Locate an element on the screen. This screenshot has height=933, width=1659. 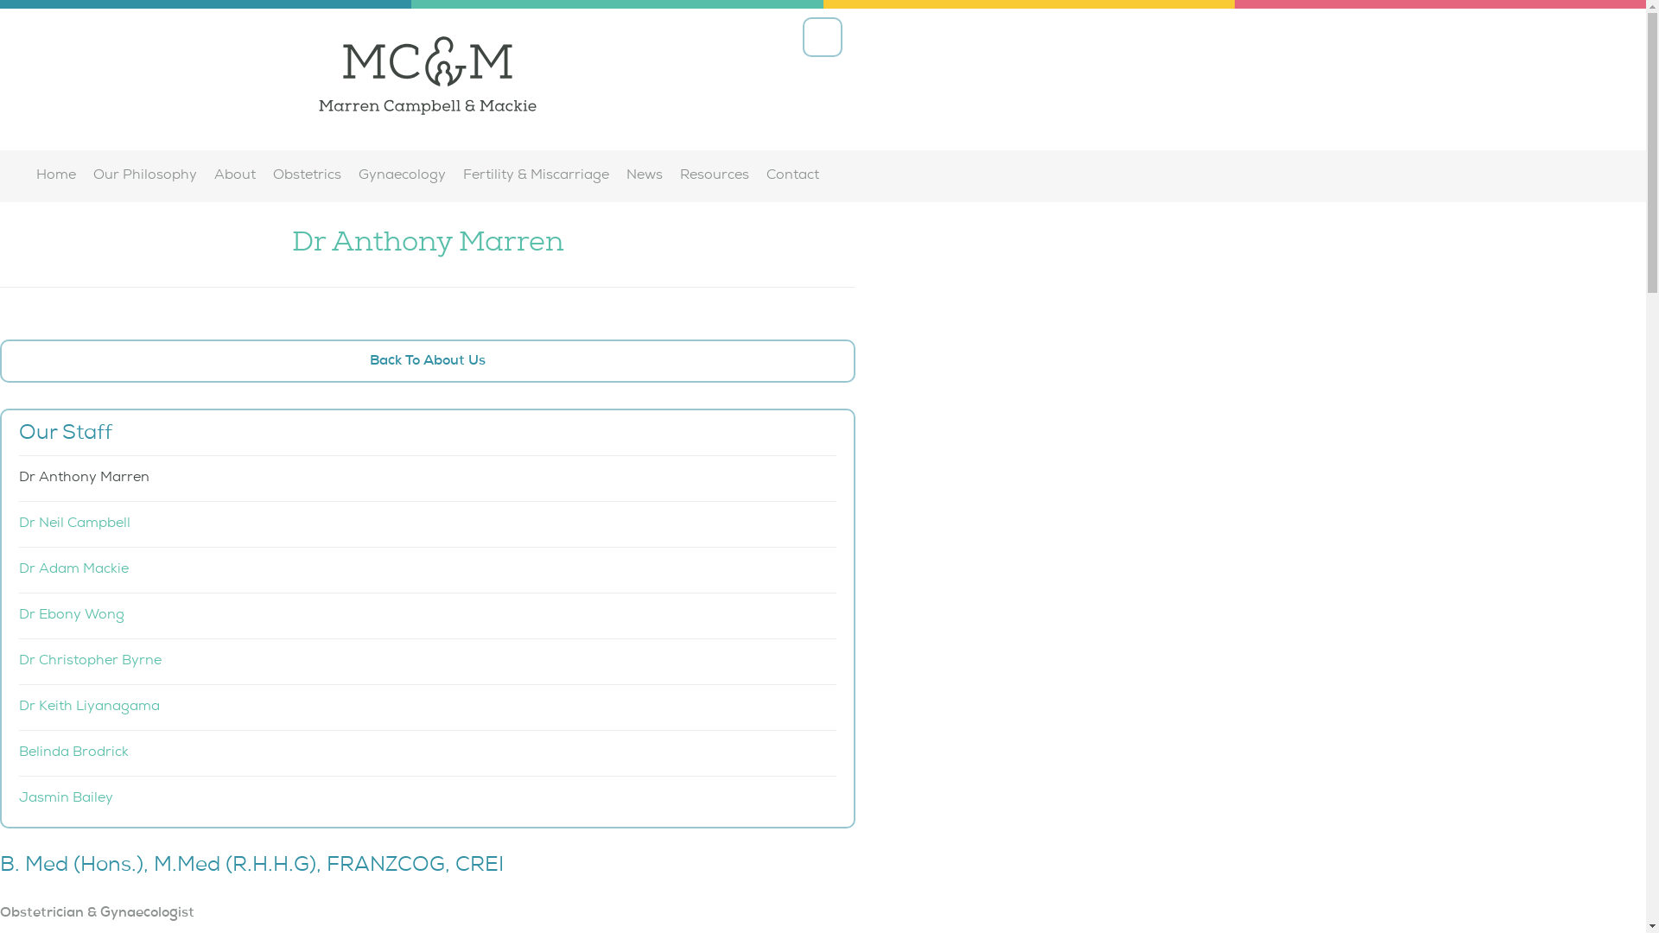
Dr Anthony Marren is located at coordinates (428, 479).